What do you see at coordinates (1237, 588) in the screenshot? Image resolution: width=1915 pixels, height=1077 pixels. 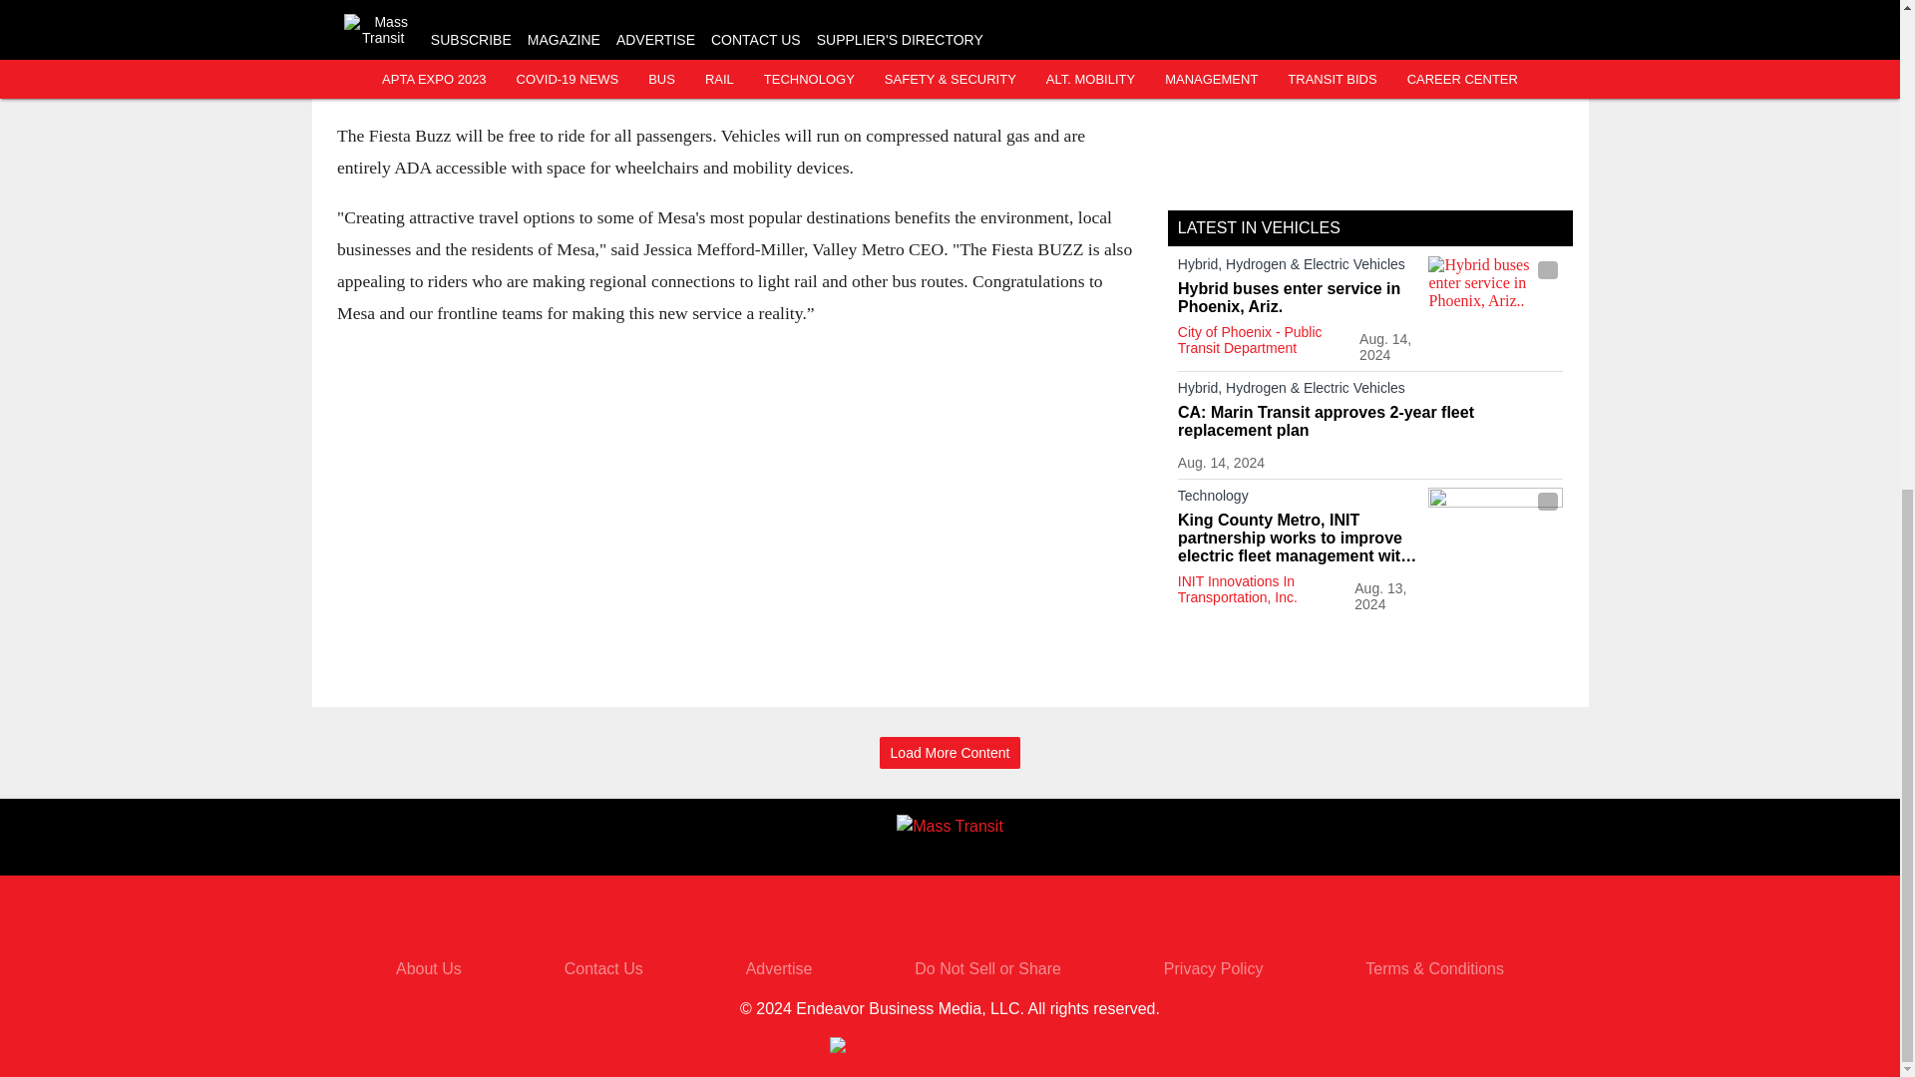 I see `INIT Innovations In Transportation, Inc.` at bounding box center [1237, 588].